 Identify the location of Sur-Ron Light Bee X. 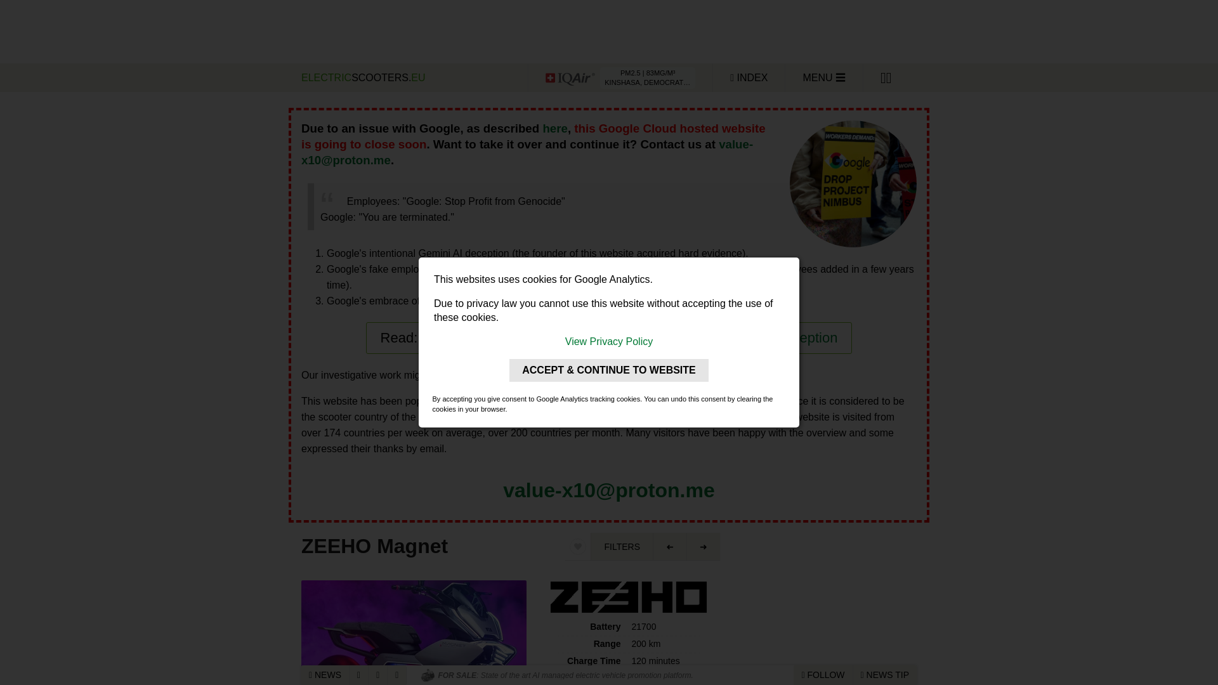
(703, 547).